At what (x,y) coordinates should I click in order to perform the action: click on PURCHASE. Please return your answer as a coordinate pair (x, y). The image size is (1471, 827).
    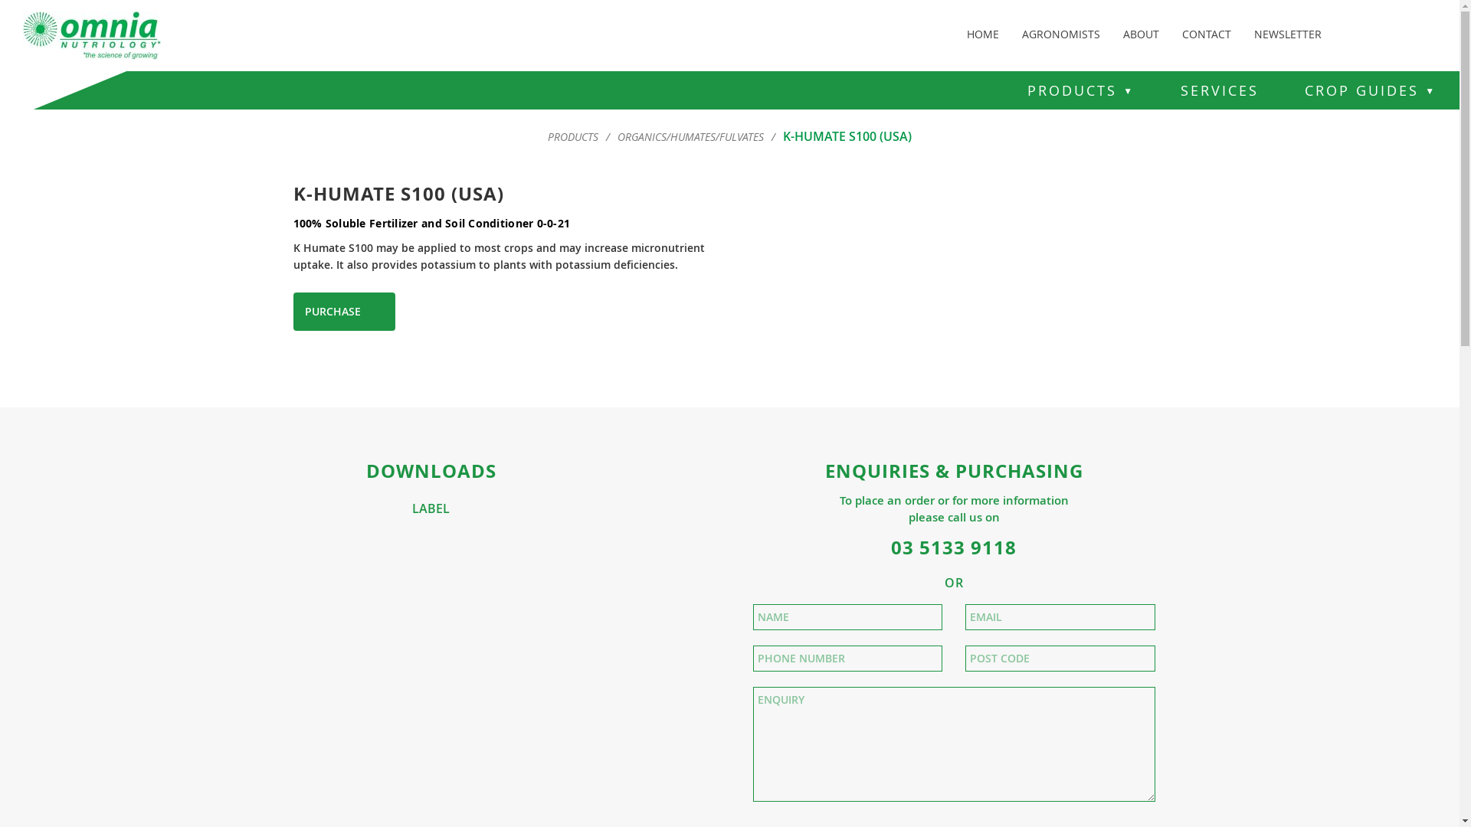
    Looking at the image, I should click on (343, 312).